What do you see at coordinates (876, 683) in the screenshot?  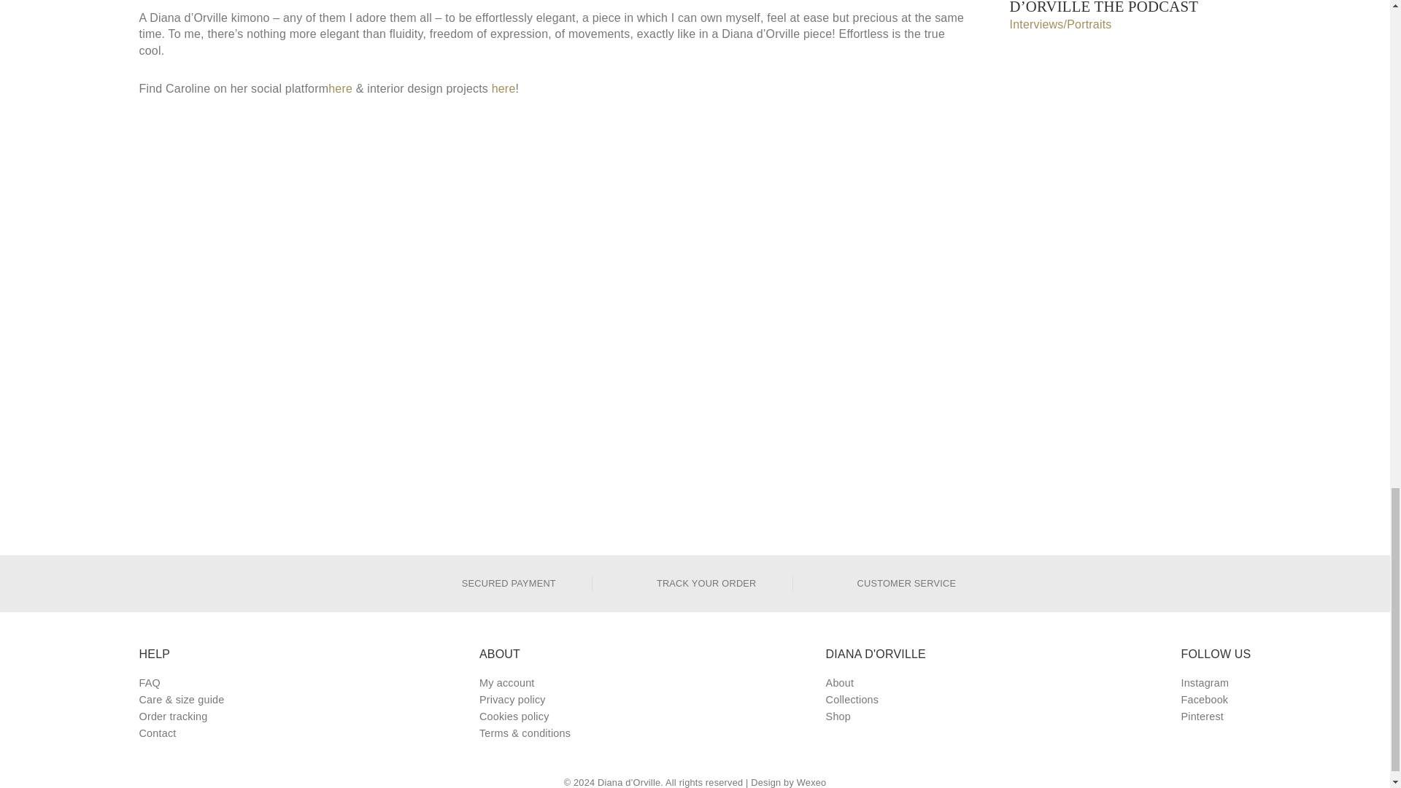 I see `About` at bounding box center [876, 683].